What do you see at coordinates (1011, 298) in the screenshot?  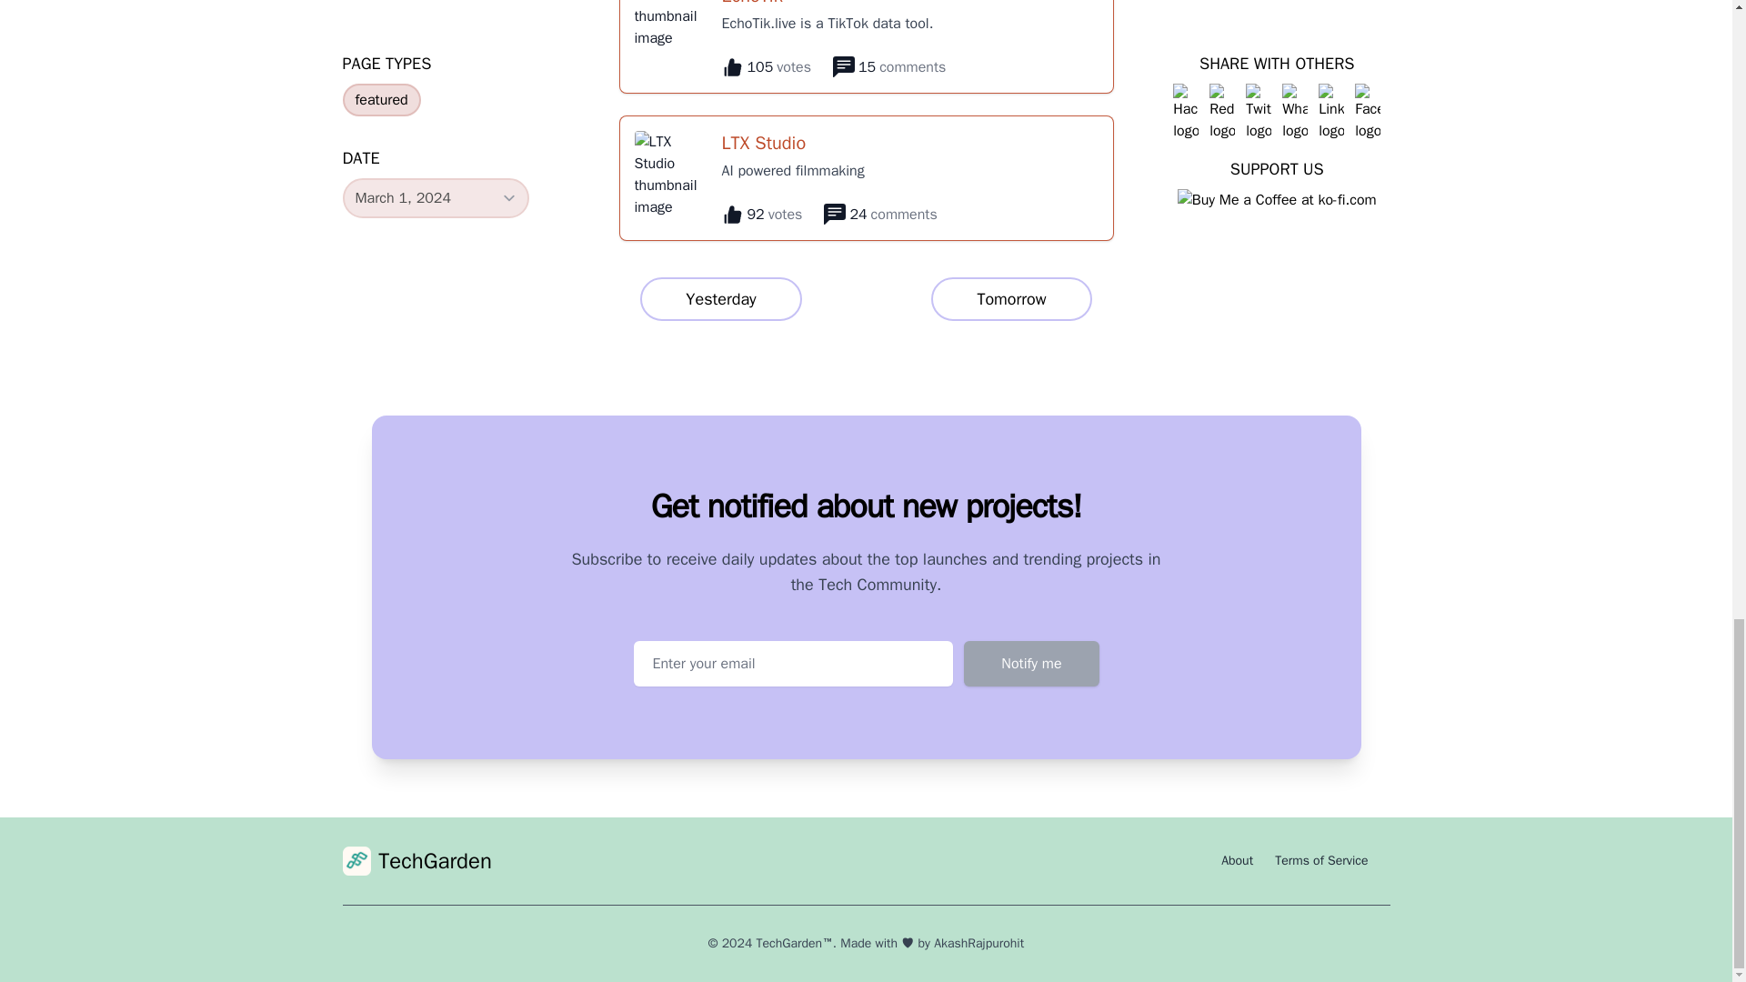 I see `Tomorrow` at bounding box center [1011, 298].